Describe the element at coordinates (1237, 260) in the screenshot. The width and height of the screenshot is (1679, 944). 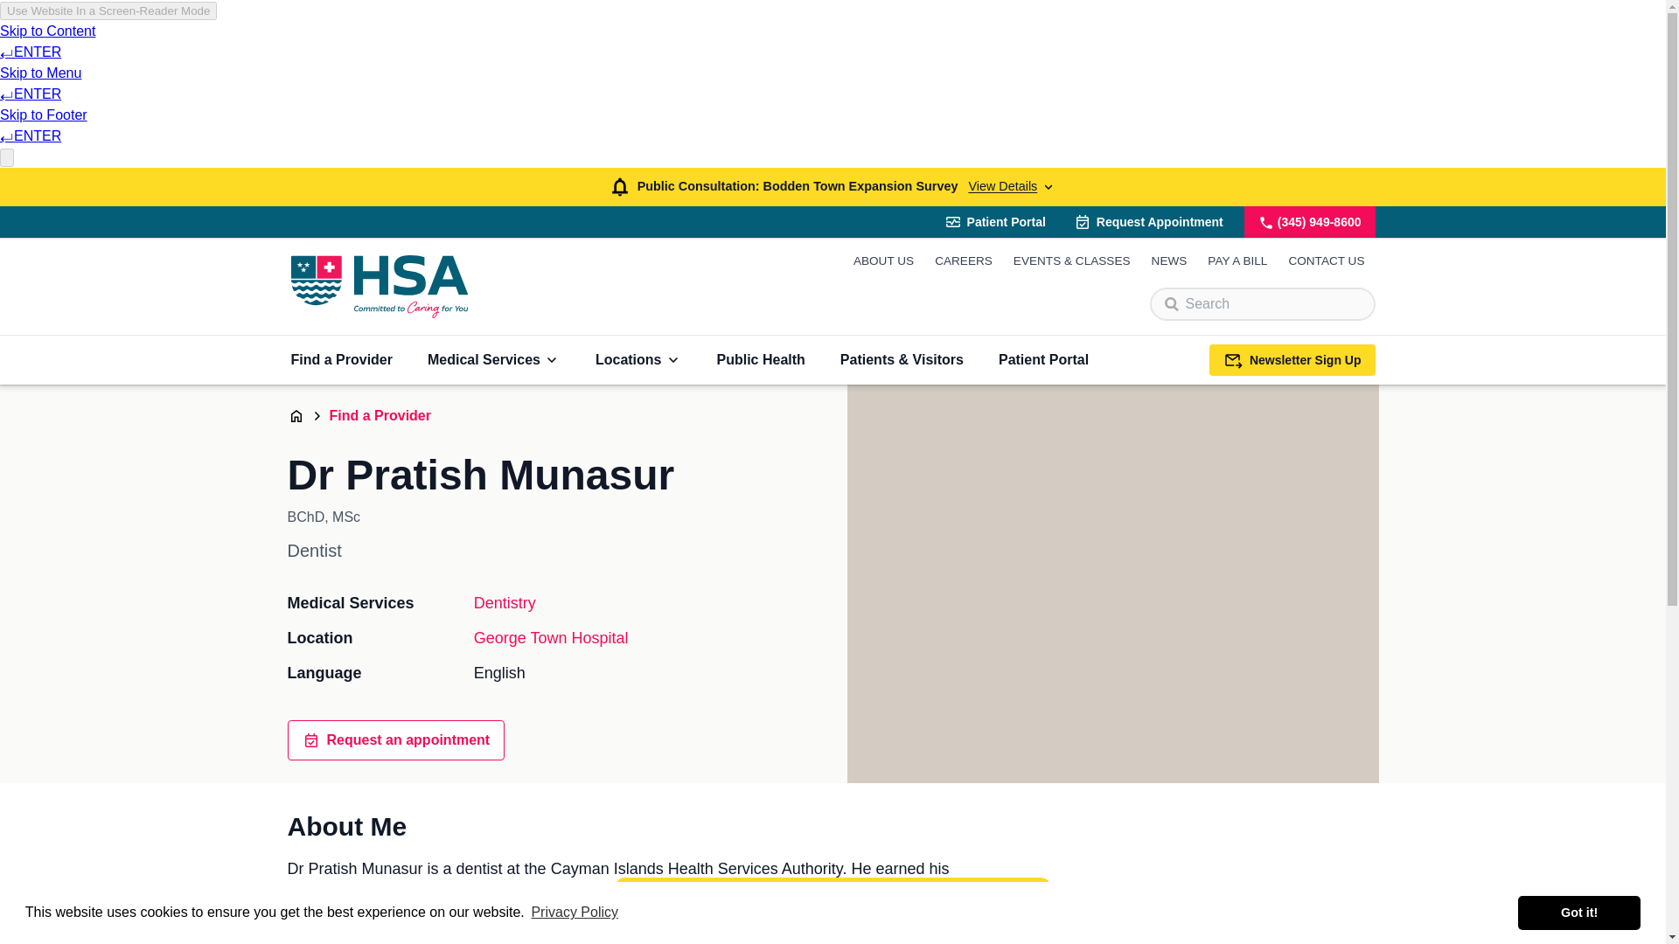
I see `PAY A BILL` at that location.